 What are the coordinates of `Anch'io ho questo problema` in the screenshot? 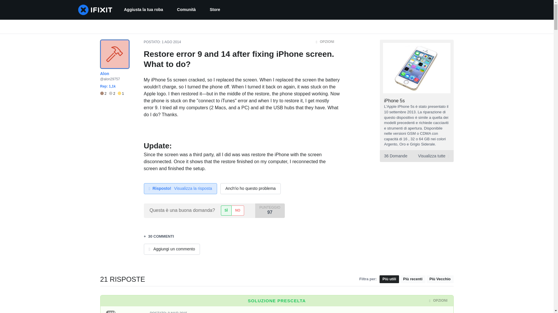 It's located at (251, 188).